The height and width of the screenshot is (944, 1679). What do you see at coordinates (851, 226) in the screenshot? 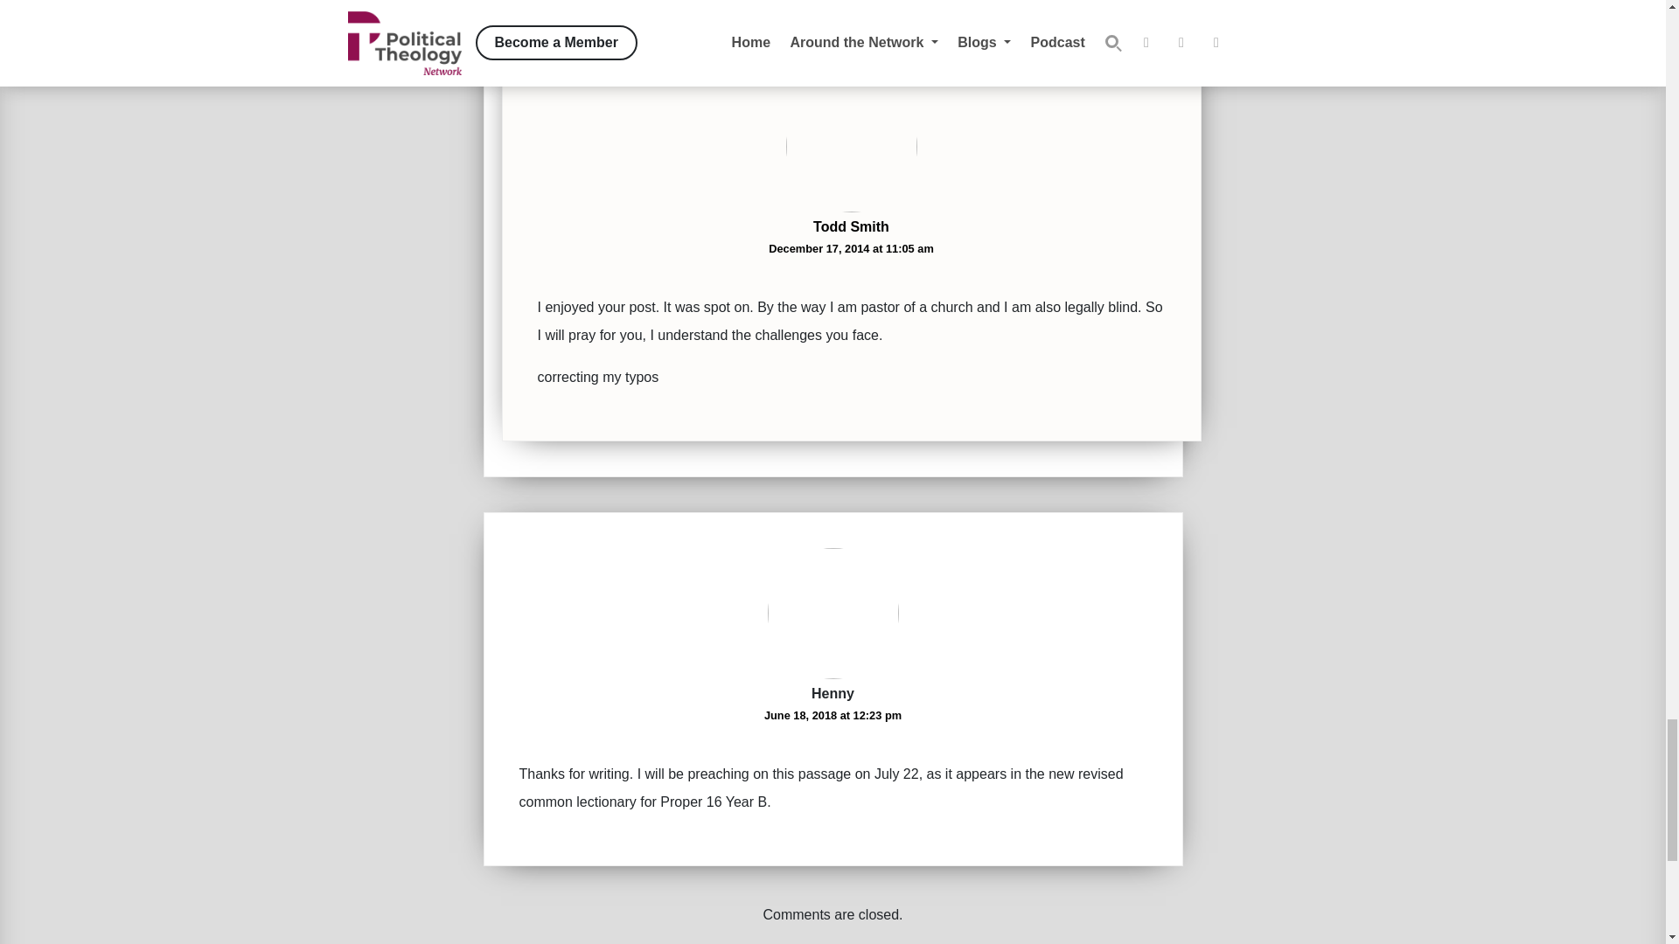
I see `Todd Smith` at bounding box center [851, 226].